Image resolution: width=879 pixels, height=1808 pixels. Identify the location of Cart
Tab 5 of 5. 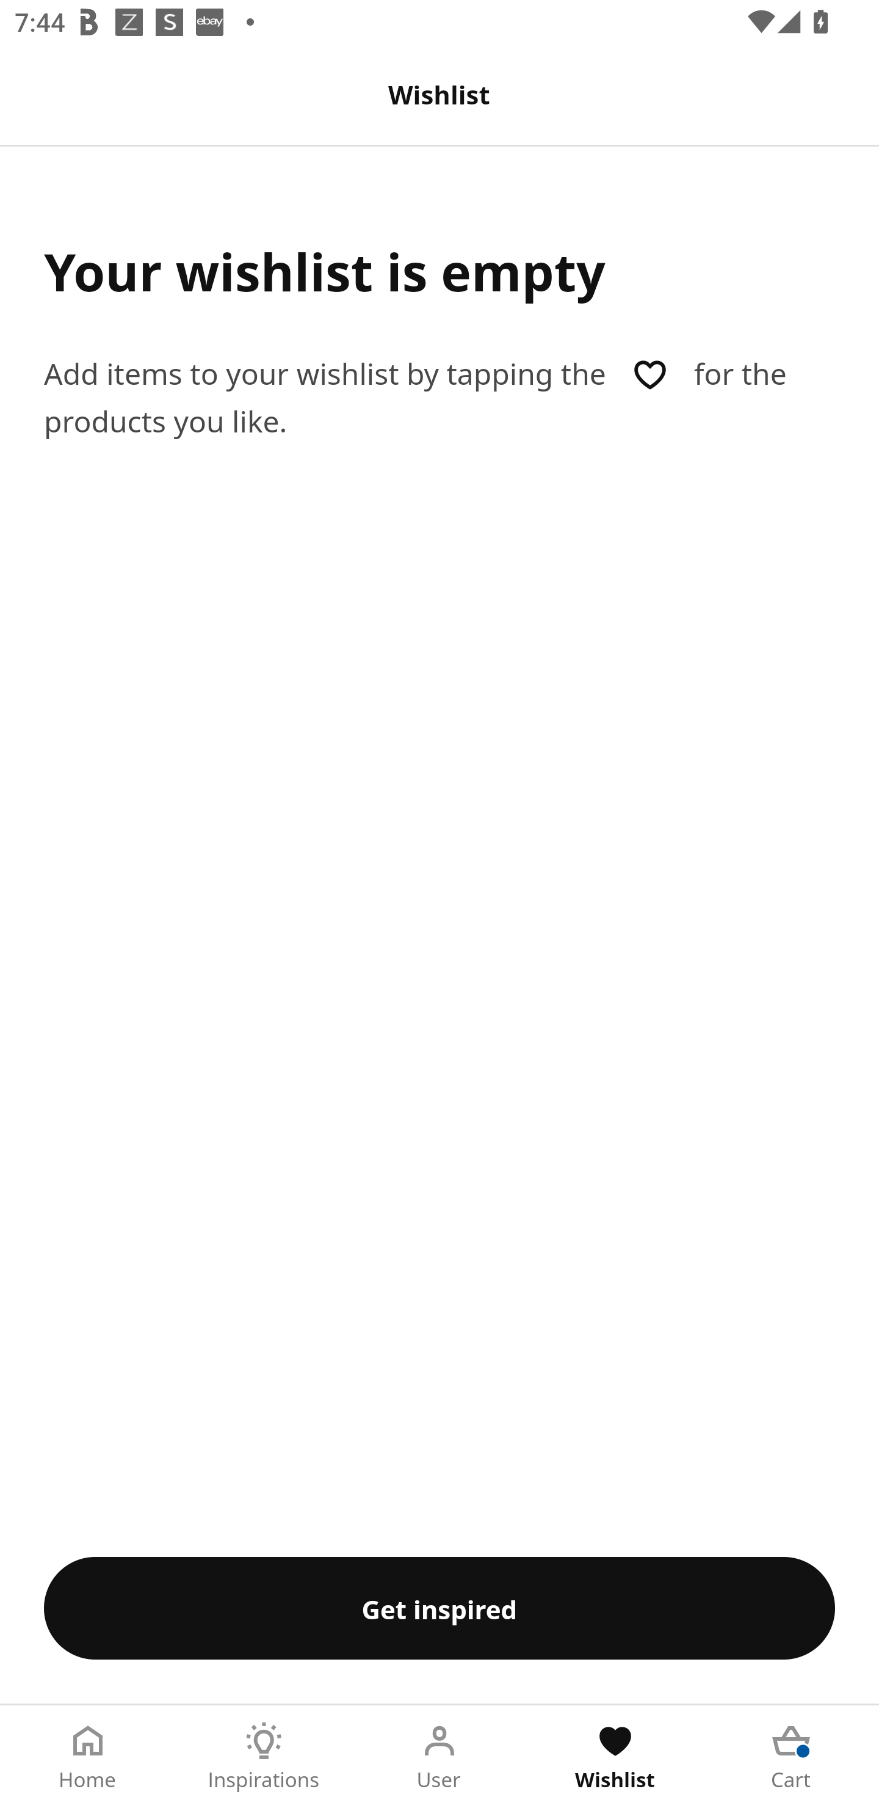
(791, 1757).